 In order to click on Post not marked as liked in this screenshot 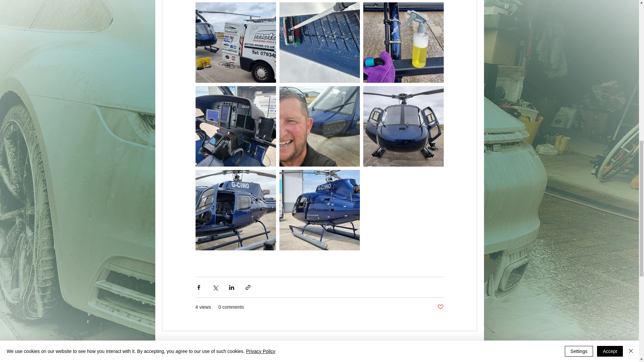, I will do `click(440, 307)`.